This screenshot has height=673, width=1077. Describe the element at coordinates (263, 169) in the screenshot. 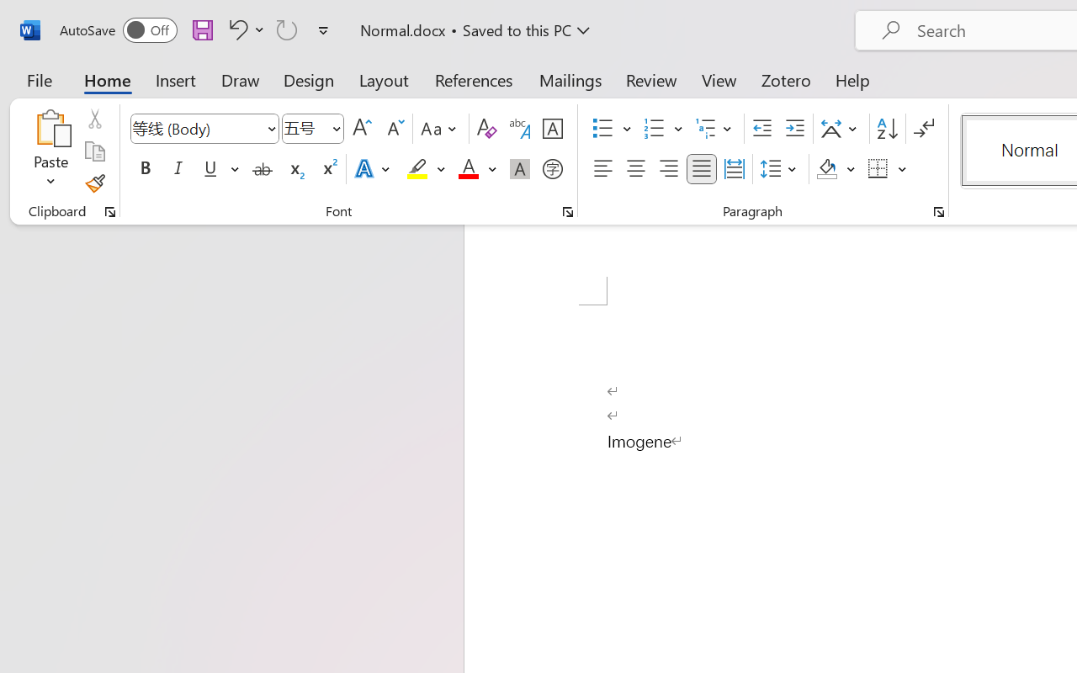

I see `Strikethrough` at that location.